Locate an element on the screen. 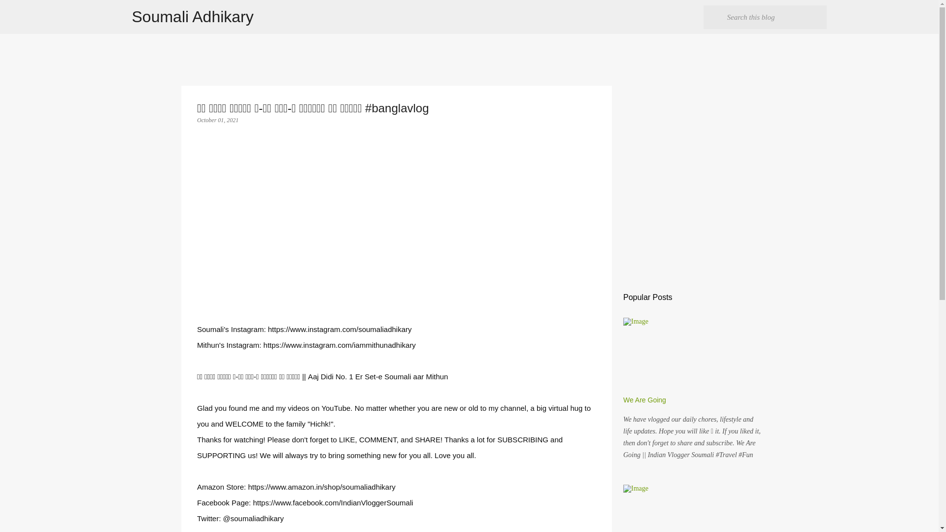 The width and height of the screenshot is (946, 532). Soumali Adhikary is located at coordinates (193, 17).